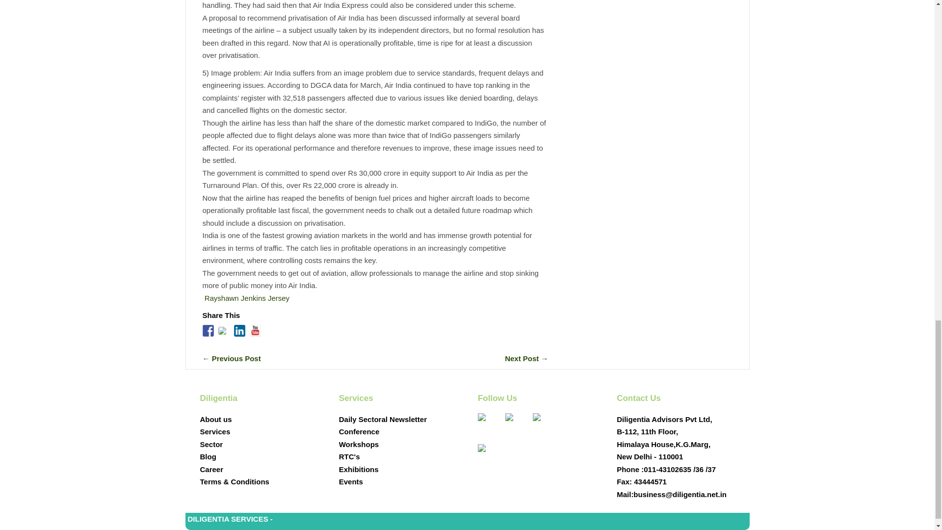 This screenshot has width=942, height=530. Describe the element at coordinates (222, 331) in the screenshot. I see `Follow us on Twitter` at that location.